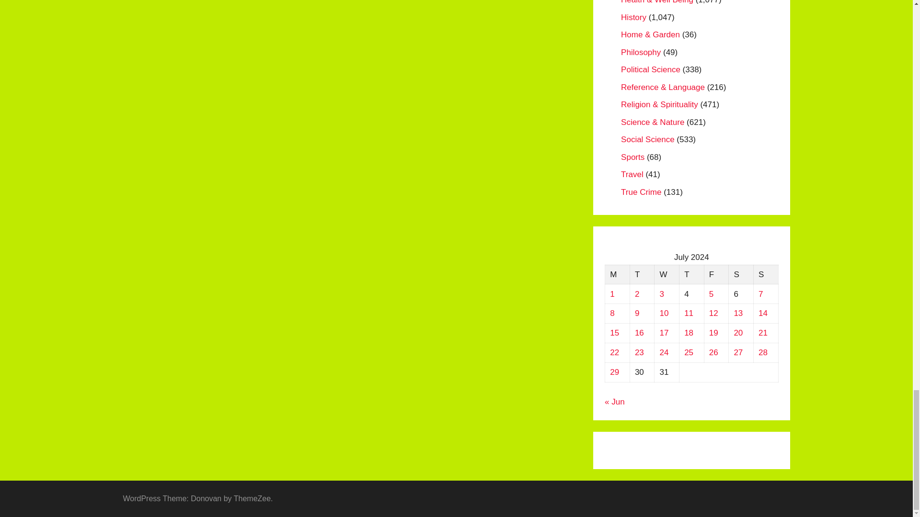  What do you see at coordinates (741, 274) in the screenshot?
I see `Saturday` at bounding box center [741, 274].